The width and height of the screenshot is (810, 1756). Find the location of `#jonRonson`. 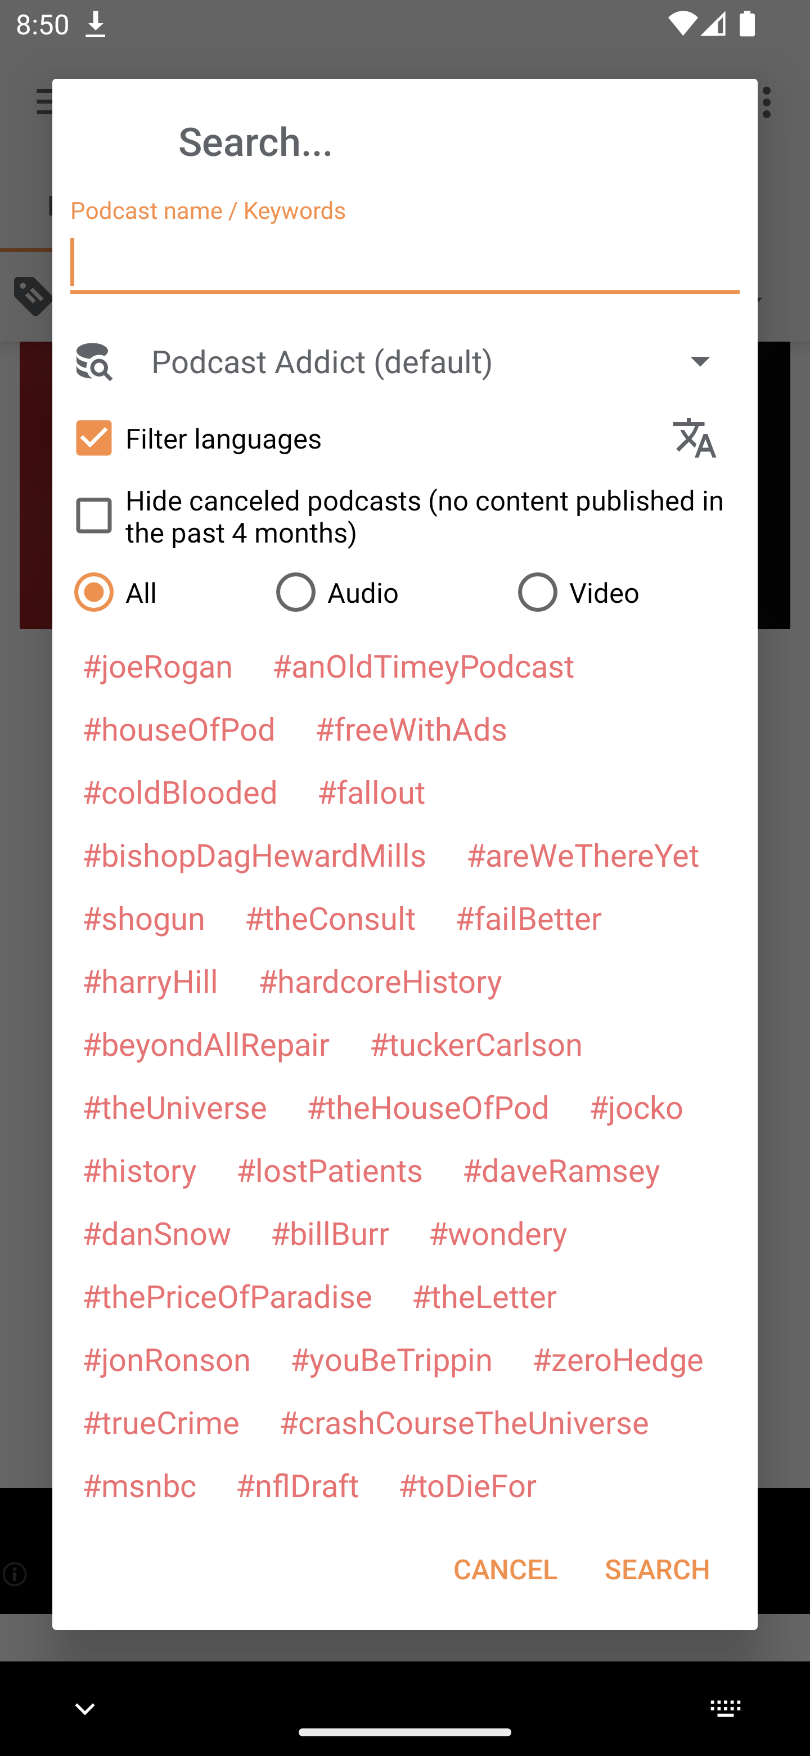

#jonRonson is located at coordinates (166, 1359).